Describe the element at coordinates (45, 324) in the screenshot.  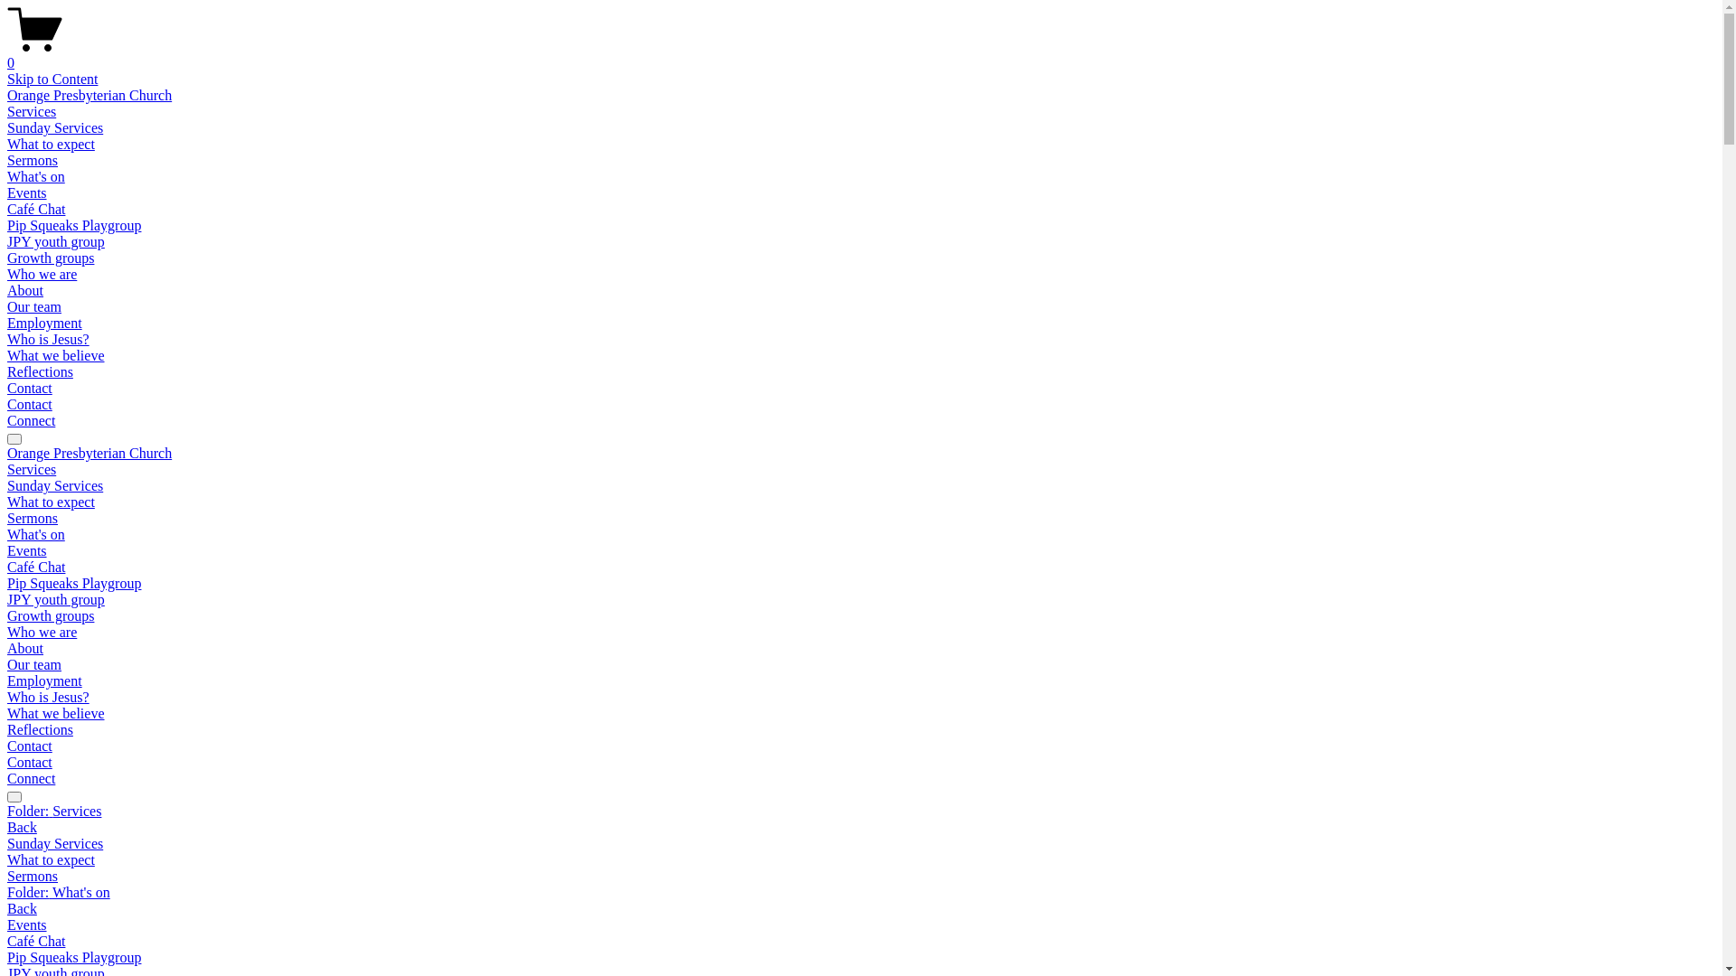
I see `Employment` at that location.